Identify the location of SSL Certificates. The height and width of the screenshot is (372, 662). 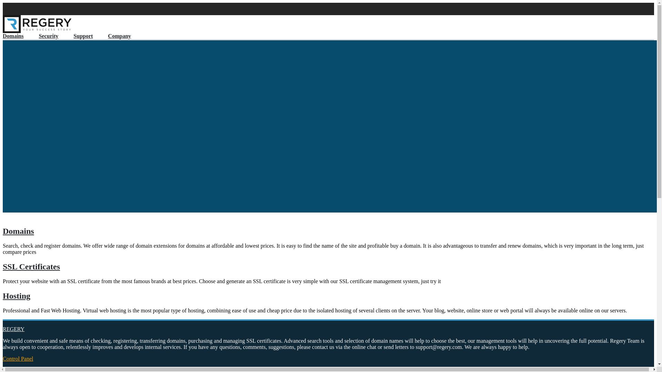
(328, 267).